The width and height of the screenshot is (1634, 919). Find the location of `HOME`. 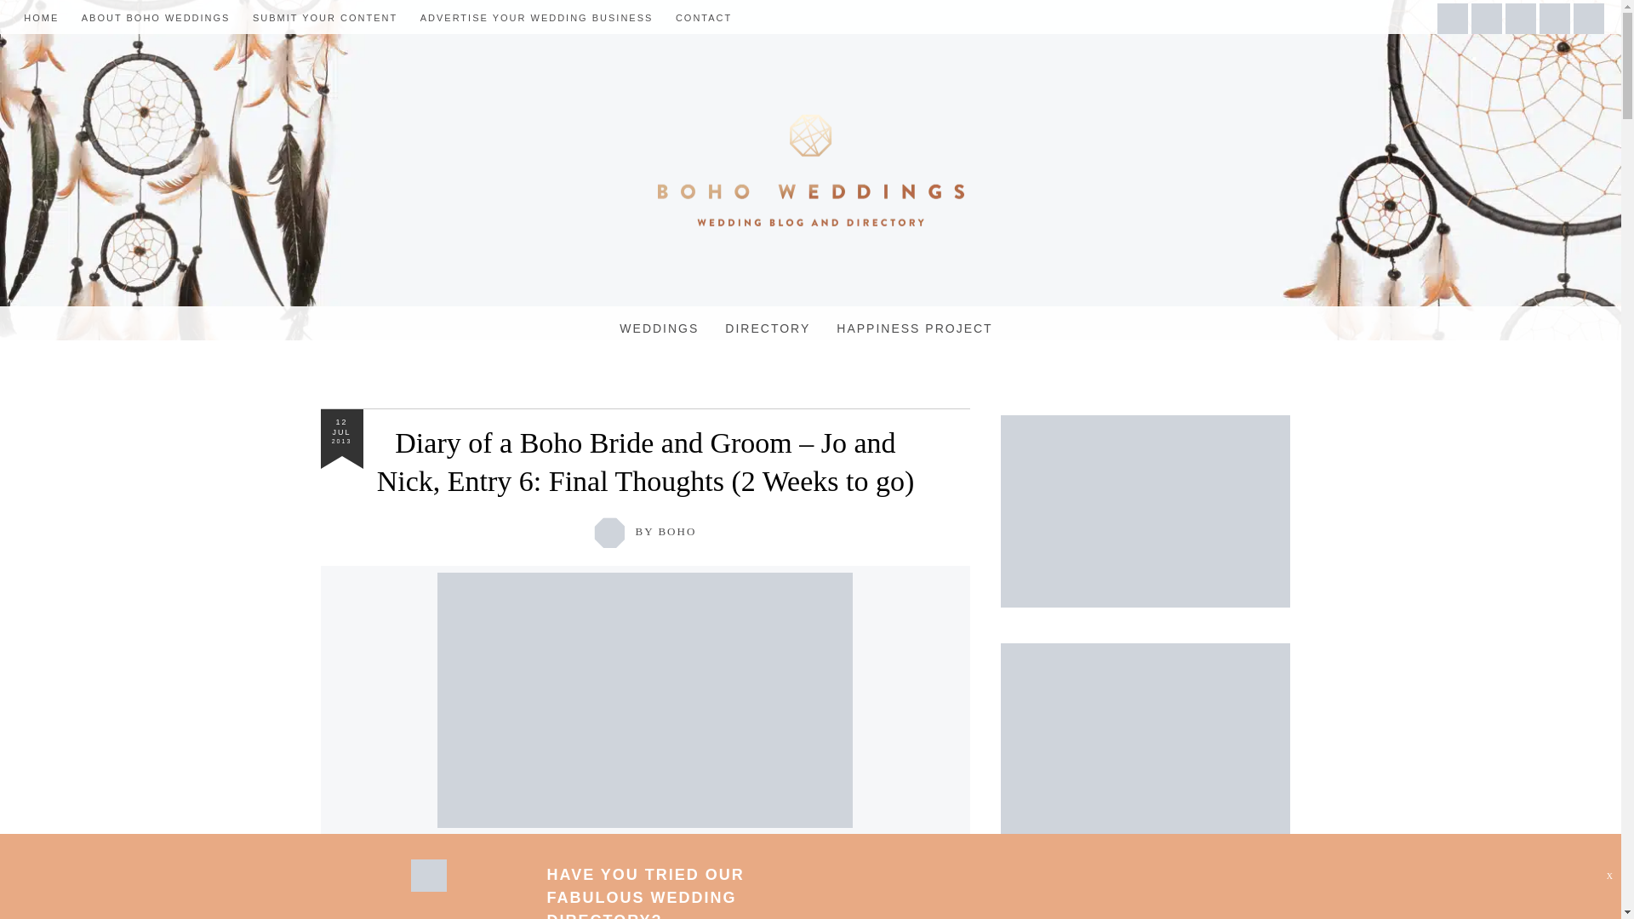

HOME is located at coordinates (41, 18).